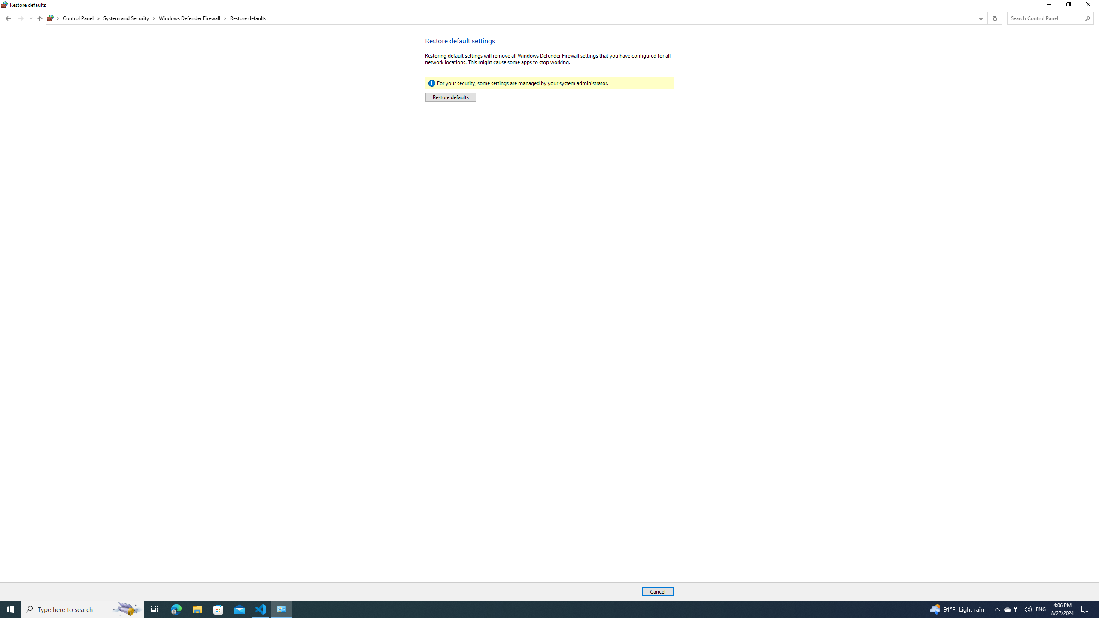 This screenshot has width=1099, height=618. What do you see at coordinates (1090, 6) in the screenshot?
I see `Close` at bounding box center [1090, 6].